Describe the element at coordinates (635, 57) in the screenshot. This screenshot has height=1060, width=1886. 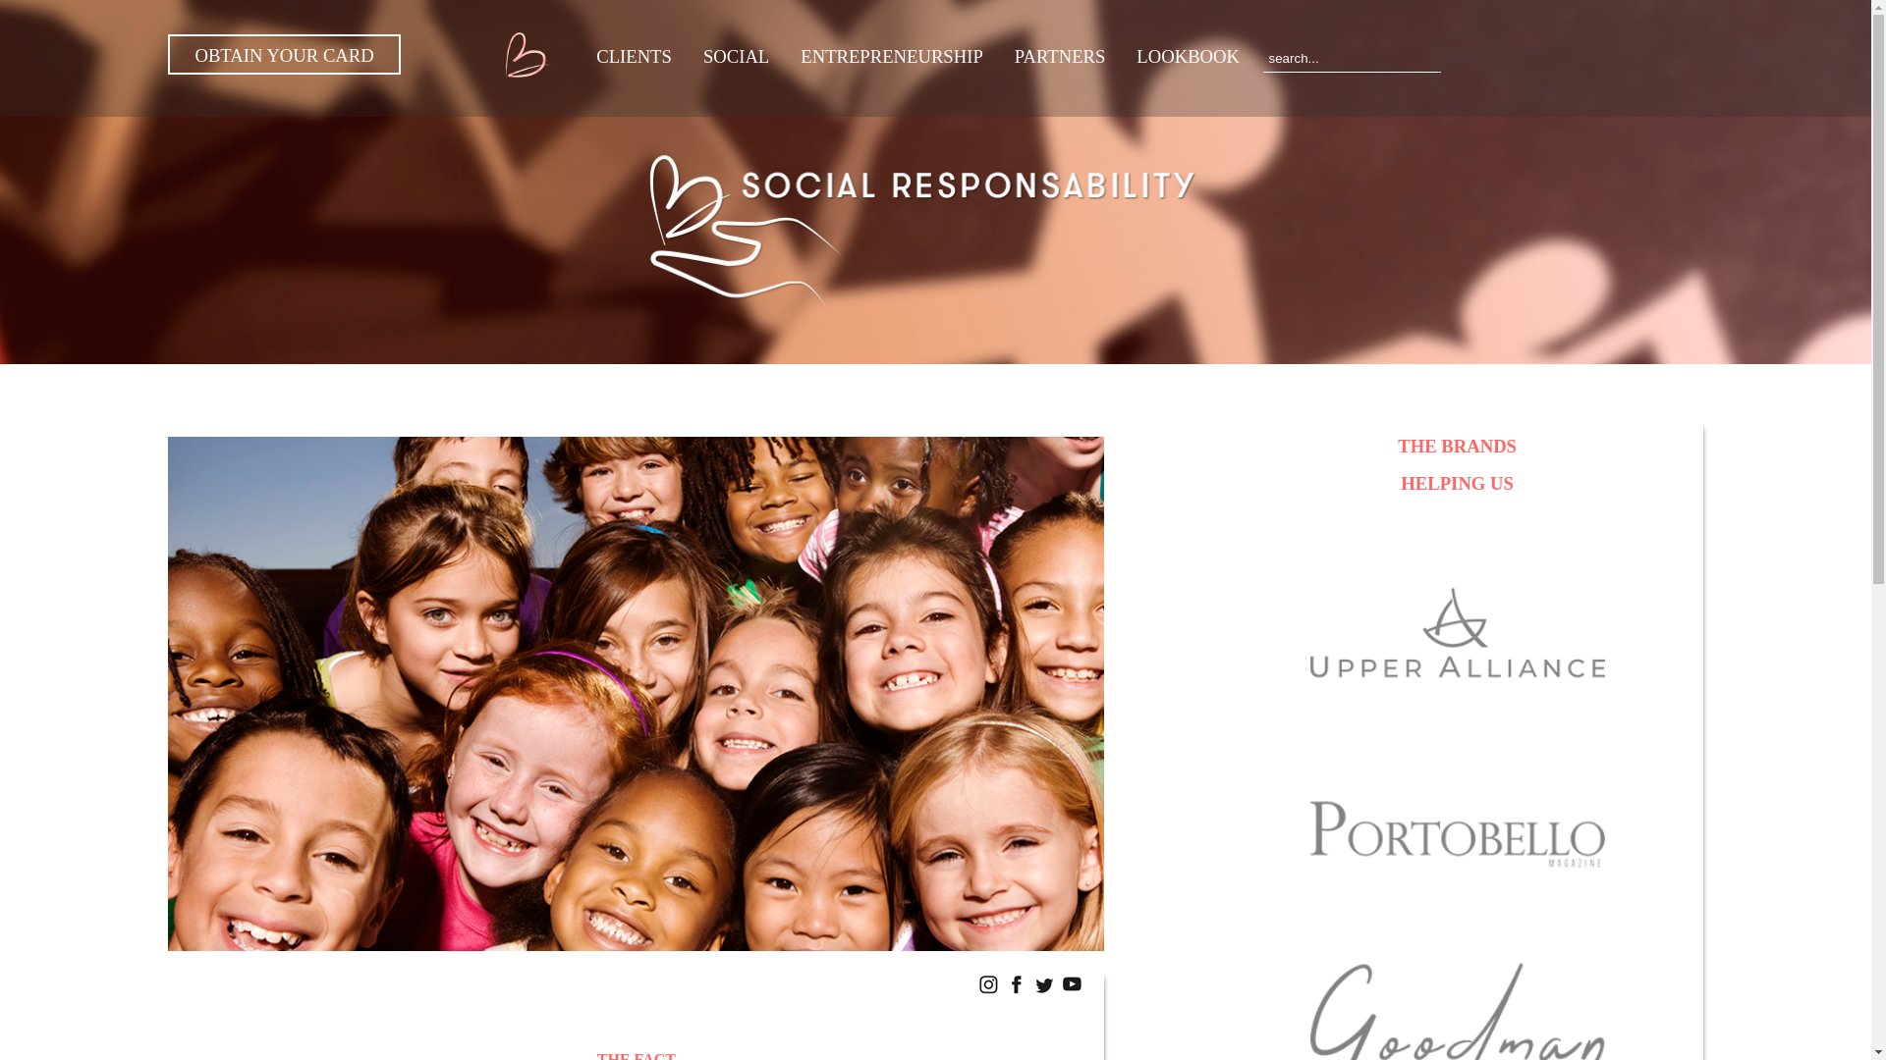
I see `CLIENTS` at that location.